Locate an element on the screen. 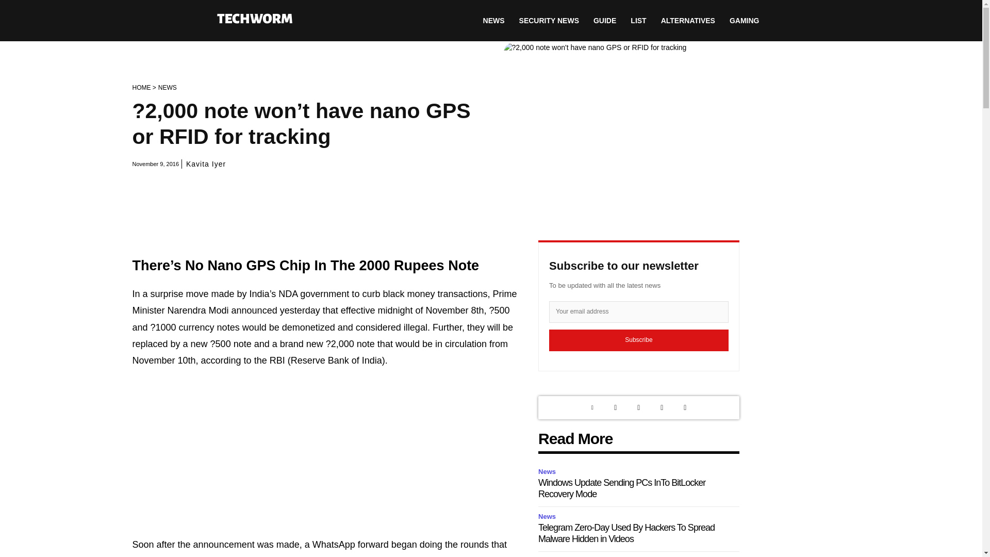 The image size is (990, 557). Youtube is located at coordinates (685, 407).